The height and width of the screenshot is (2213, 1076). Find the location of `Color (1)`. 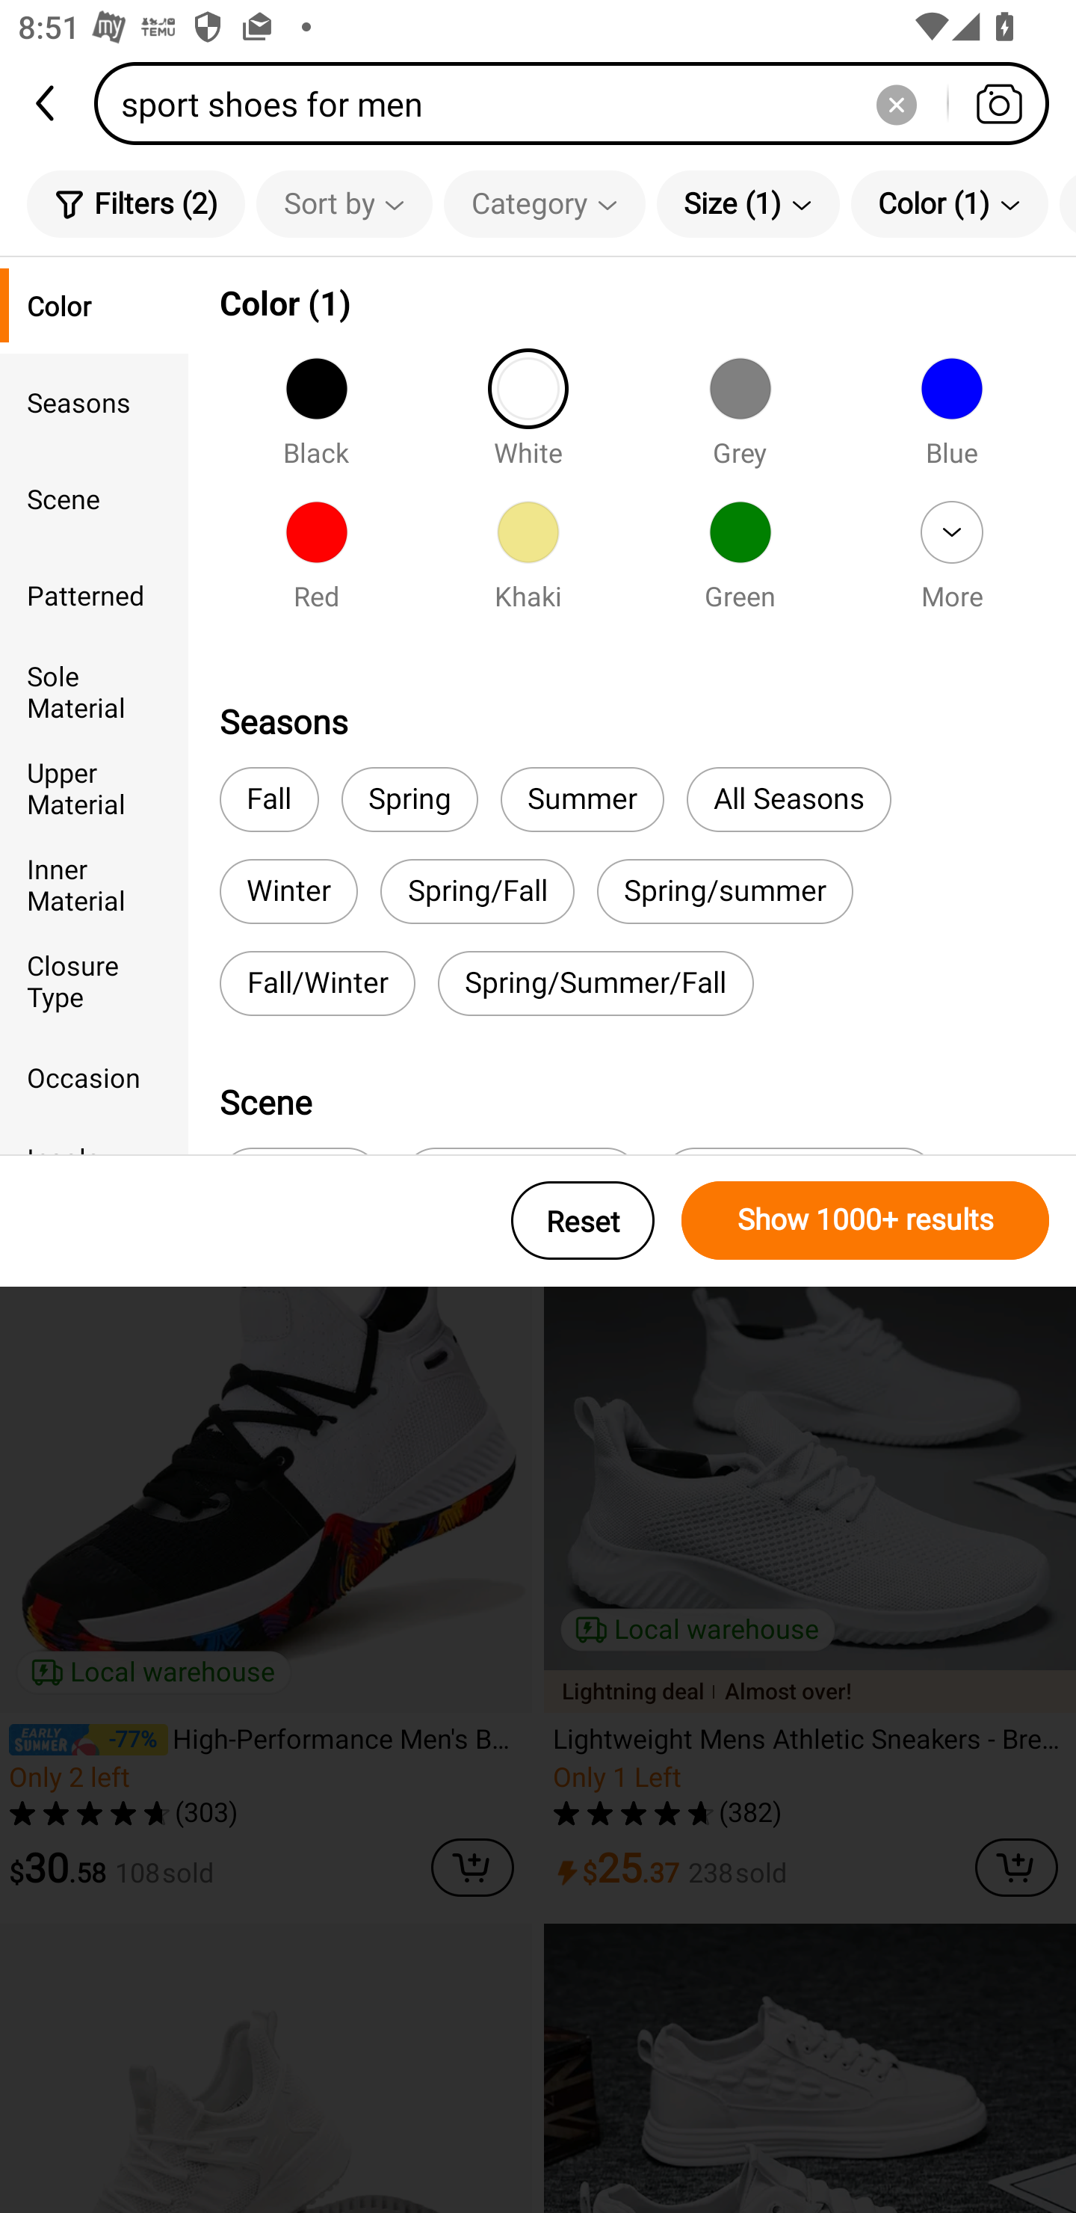

Color (1) is located at coordinates (949, 203).